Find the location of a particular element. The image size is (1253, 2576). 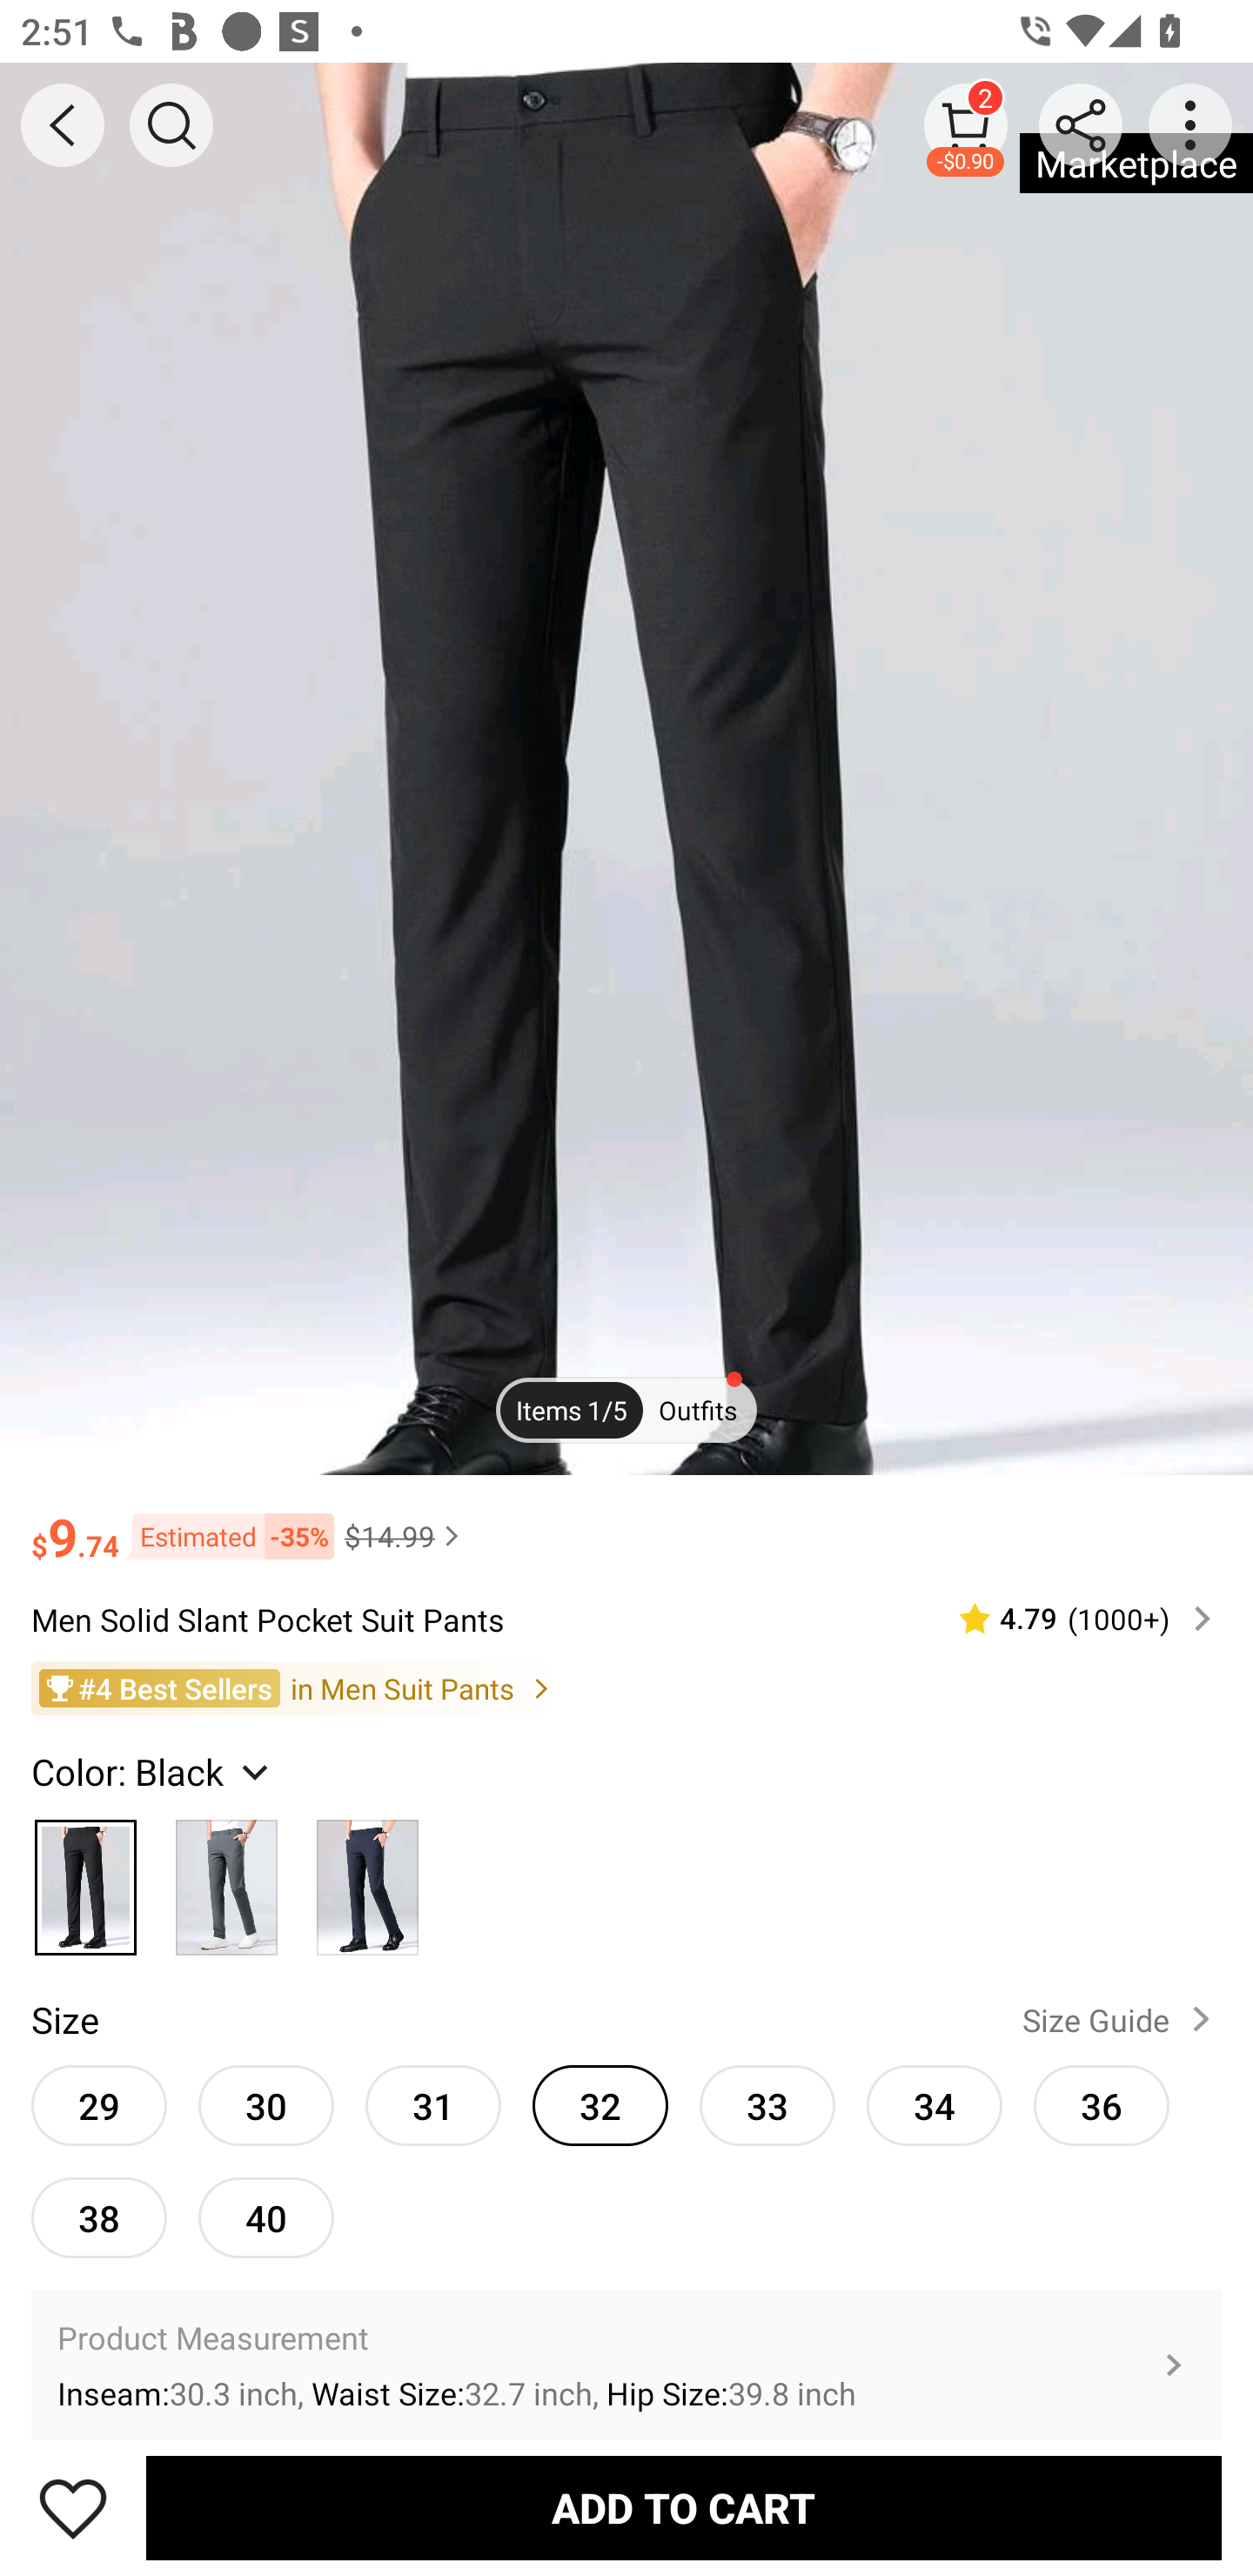

$9.74 Estimated -35% $14.99 is located at coordinates (626, 1523).